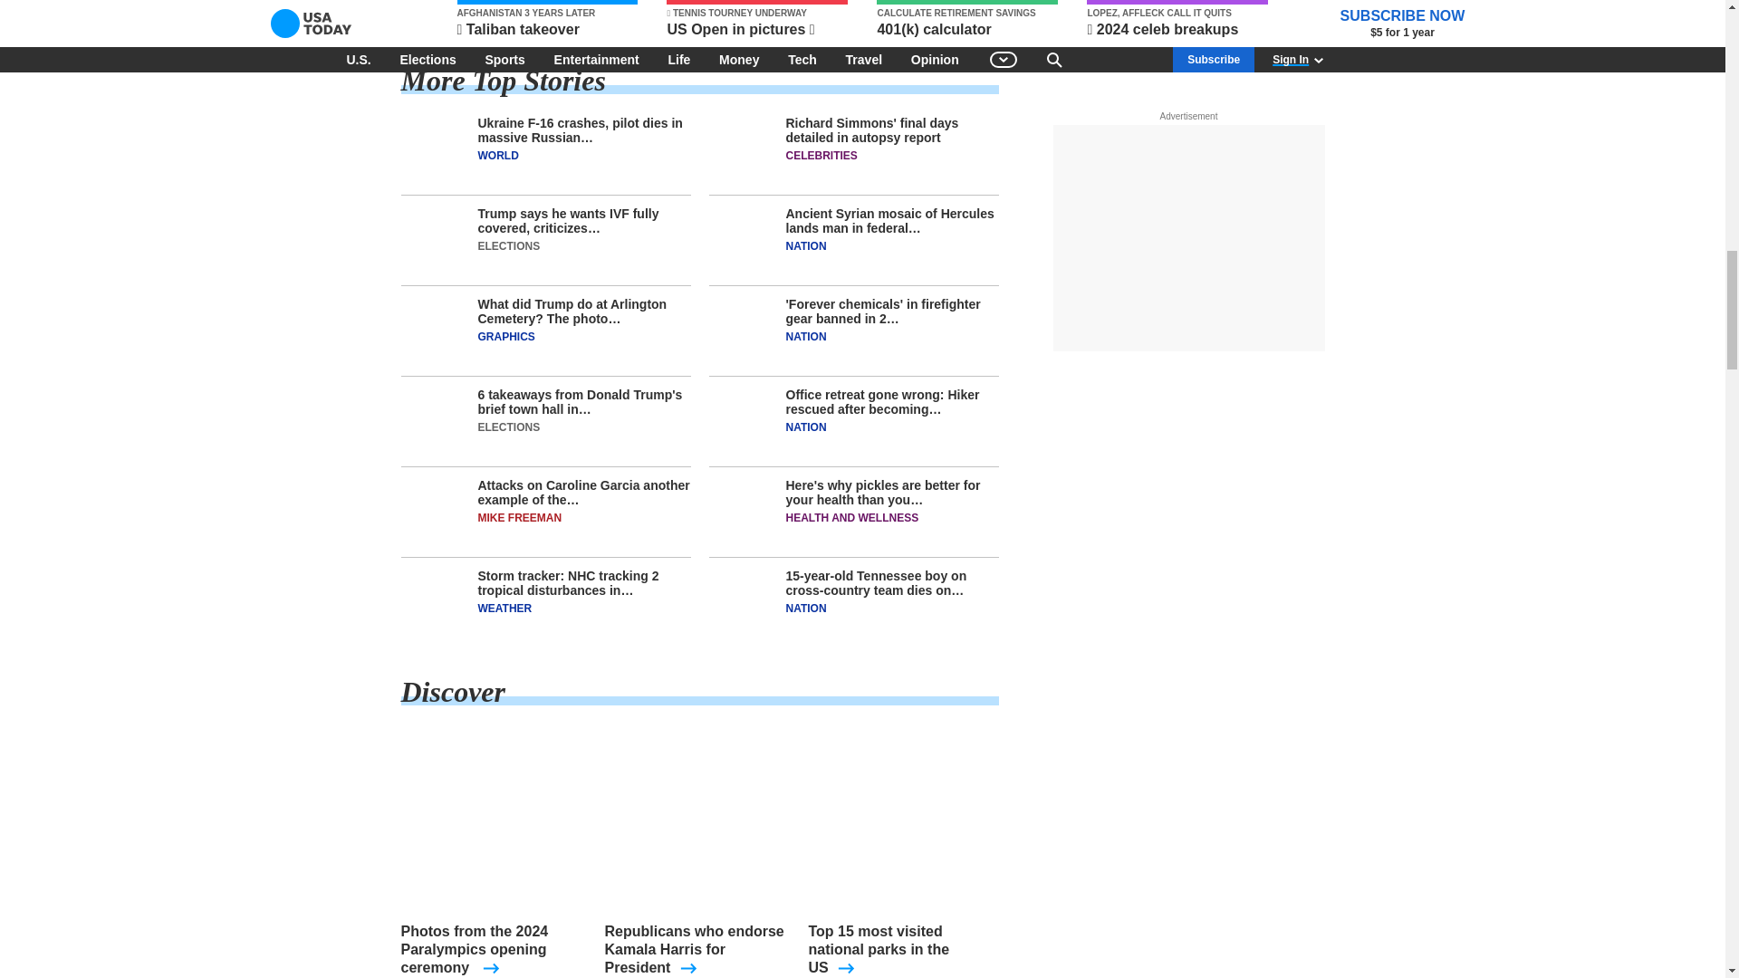 This screenshot has height=978, width=1739. What do you see at coordinates (853, 337) in the screenshot?
I see `'Forever chemicals' in firefighter gear banned in 2 states` at bounding box center [853, 337].